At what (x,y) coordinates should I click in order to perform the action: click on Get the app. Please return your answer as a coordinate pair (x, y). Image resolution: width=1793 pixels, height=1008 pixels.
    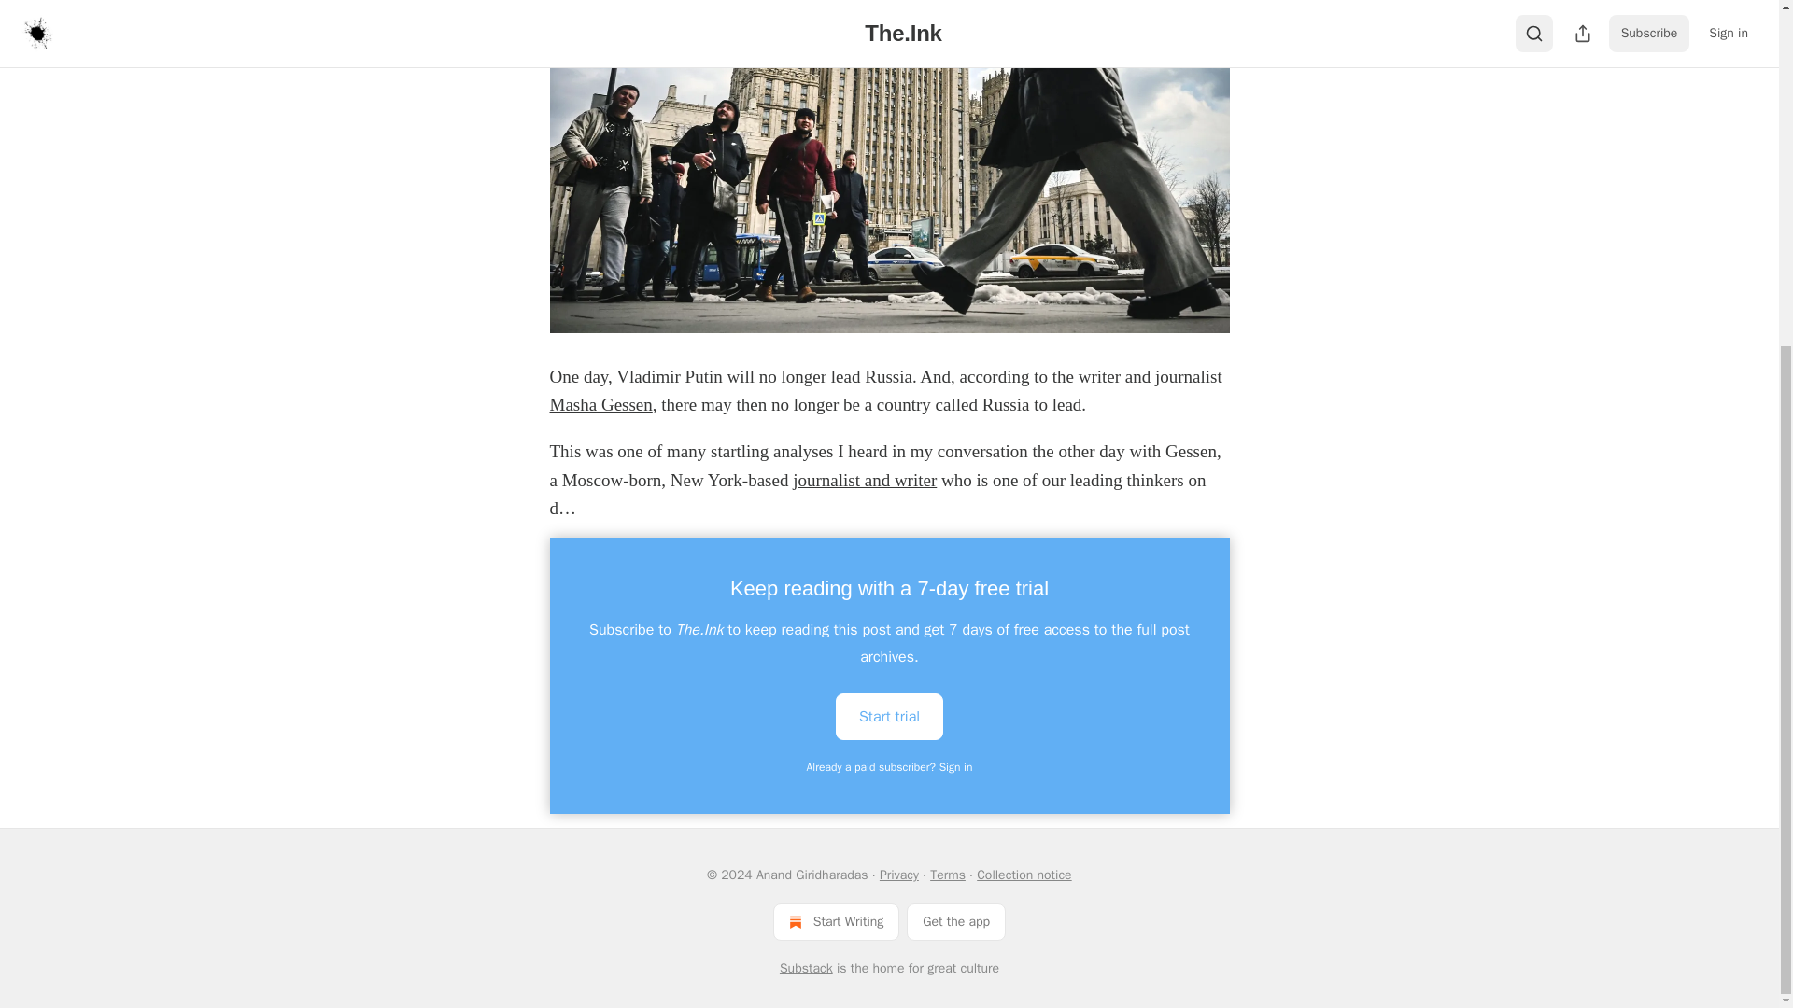
    Looking at the image, I should click on (956, 921).